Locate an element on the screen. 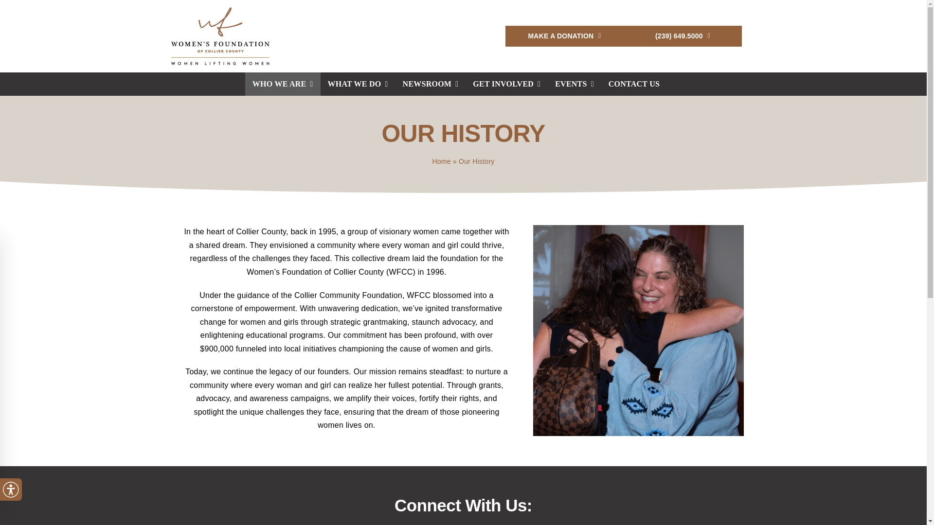 The image size is (934, 525). Home is located at coordinates (441, 161).